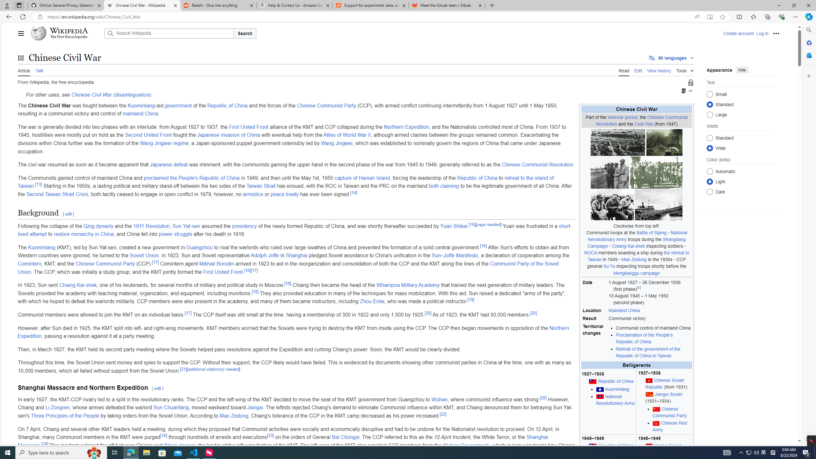 The width and height of the screenshot is (816, 459). I want to click on Dark, so click(710, 192).